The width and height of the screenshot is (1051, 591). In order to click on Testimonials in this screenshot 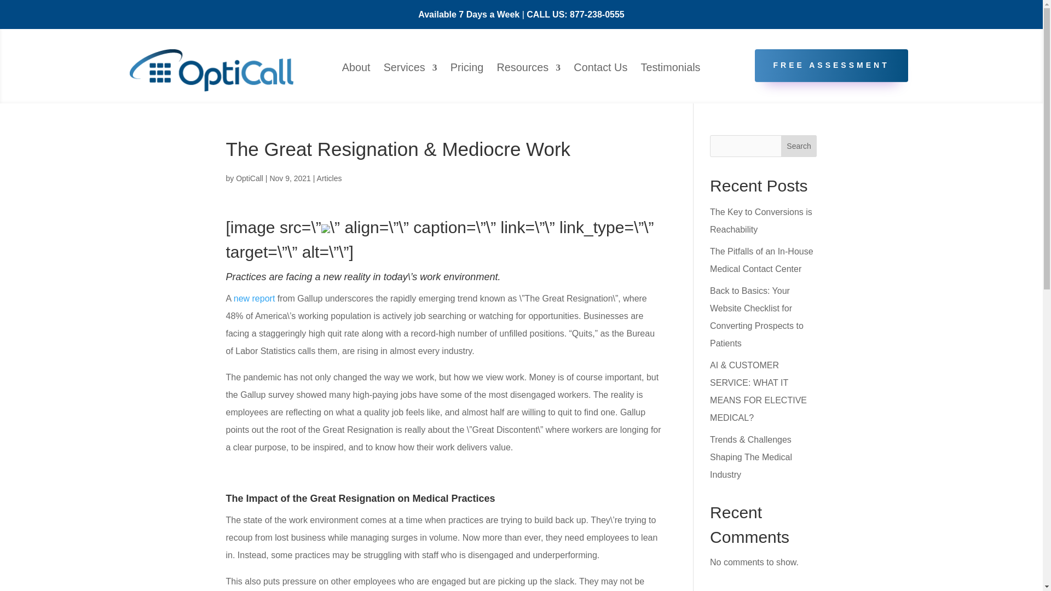, I will do `click(668, 69)`.